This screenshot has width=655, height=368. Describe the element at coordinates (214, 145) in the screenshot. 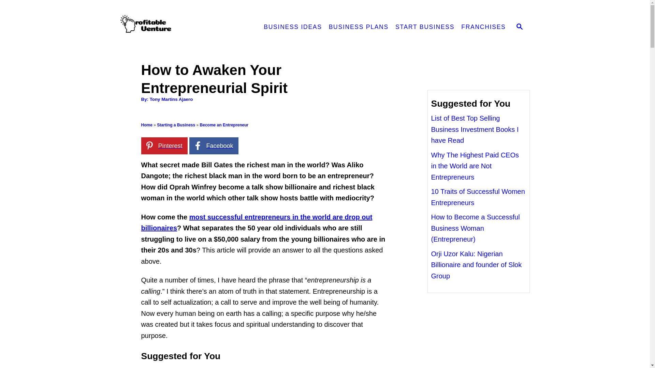

I see `Facebook` at that location.